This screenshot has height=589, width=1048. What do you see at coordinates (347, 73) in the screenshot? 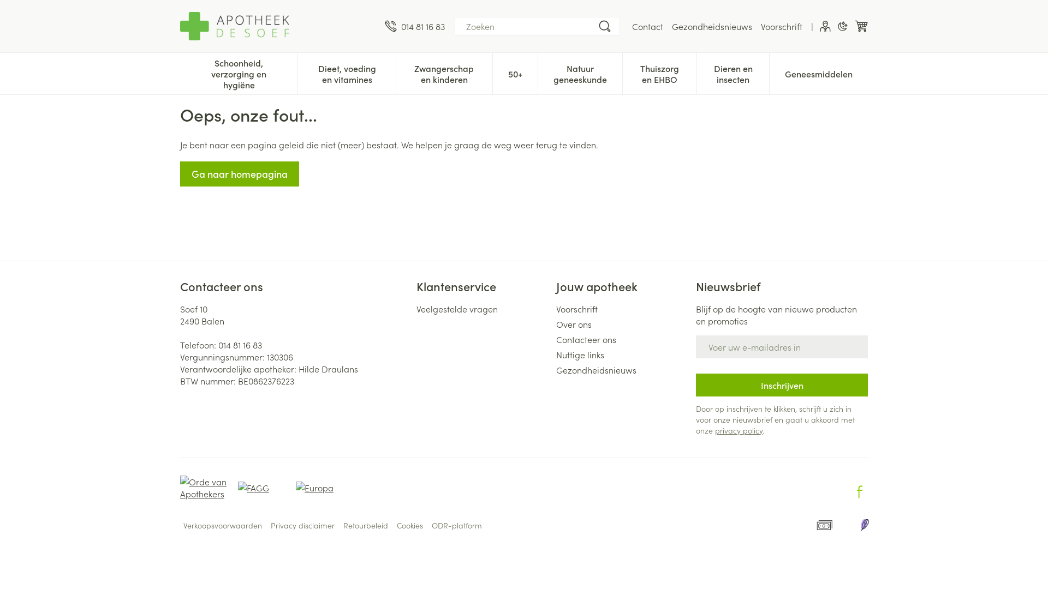
I see `Dieet, voeding en vitamines` at bounding box center [347, 73].